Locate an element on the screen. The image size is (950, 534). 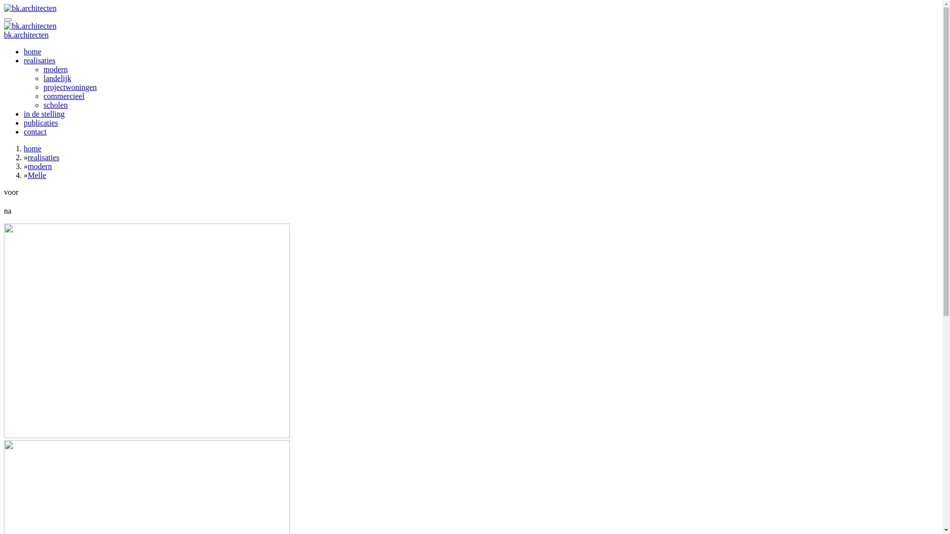
modern is located at coordinates (55, 69).